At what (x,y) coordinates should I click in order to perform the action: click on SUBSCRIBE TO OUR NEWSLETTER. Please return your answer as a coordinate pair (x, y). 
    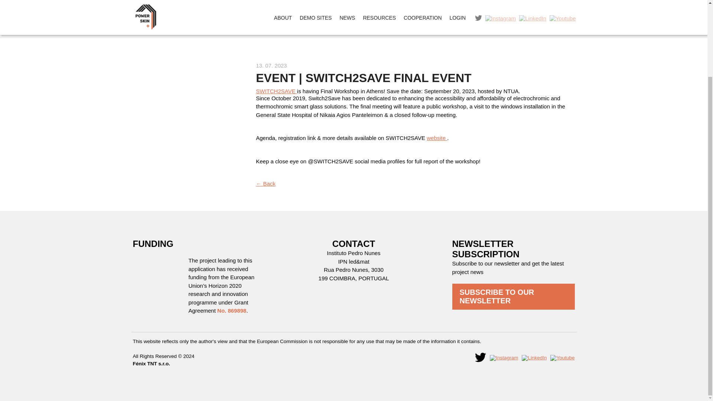
    Looking at the image, I should click on (513, 296).